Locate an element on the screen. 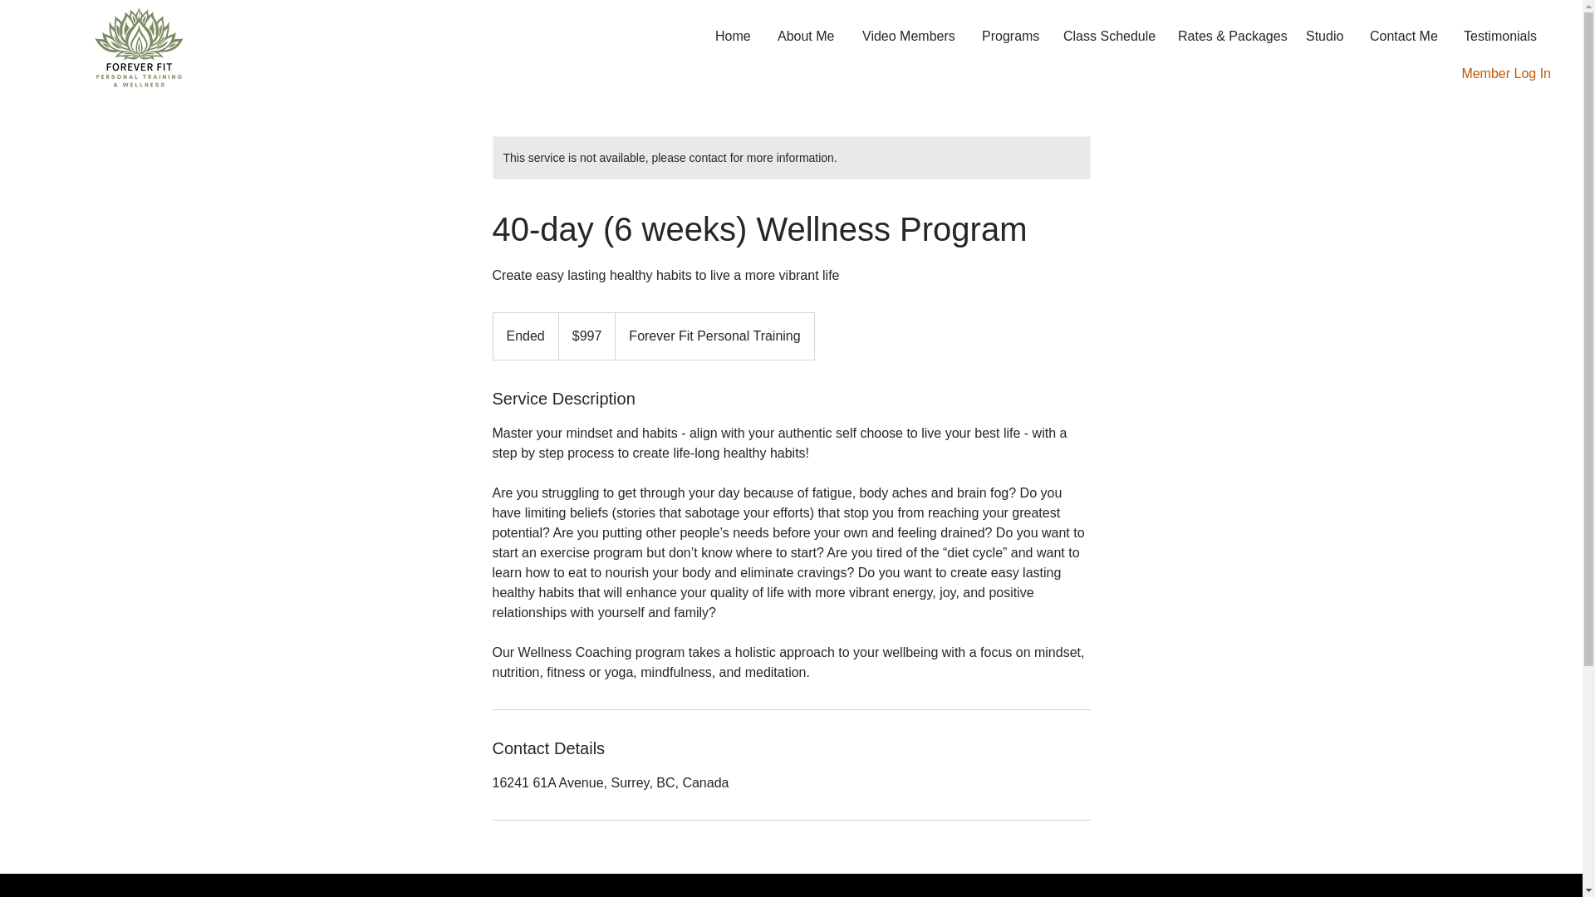  About Me is located at coordinates (807, 37).